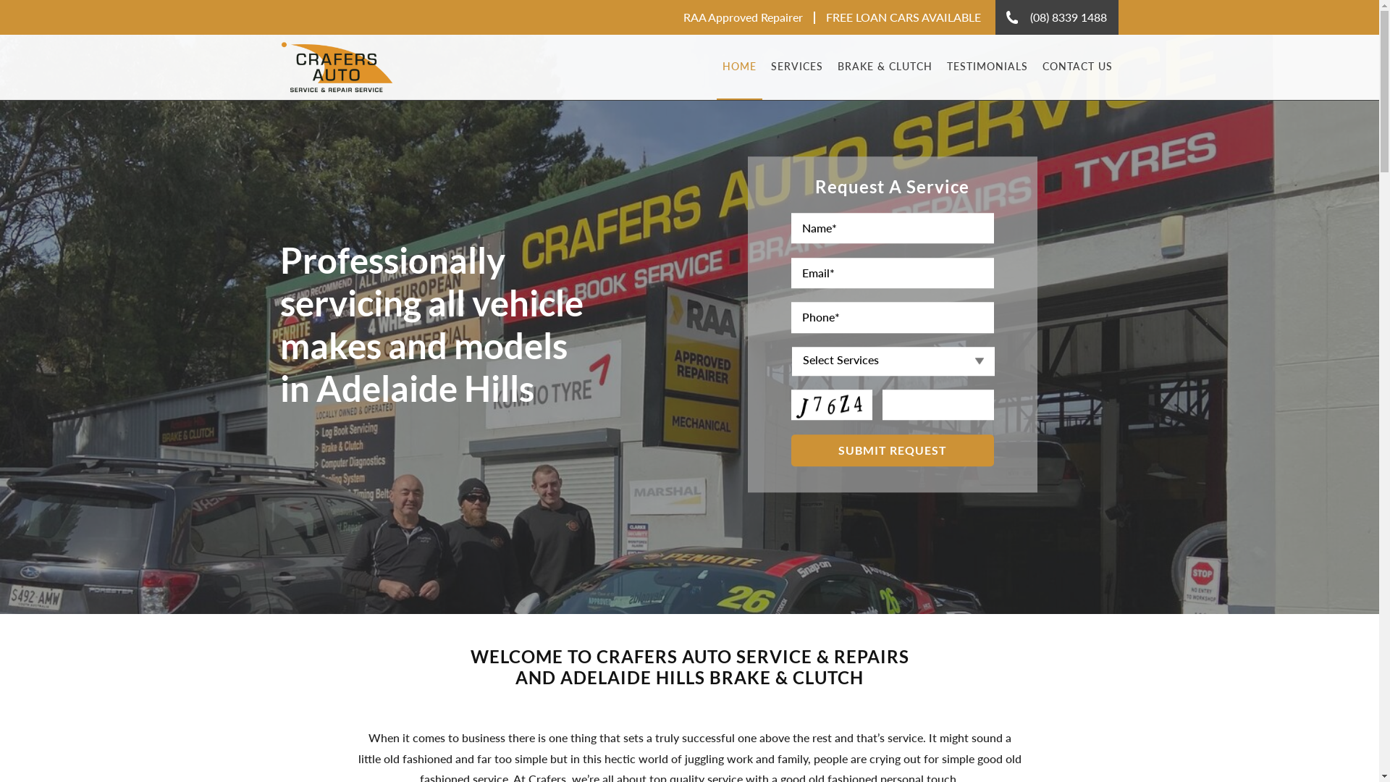 This screenshot has width=1390, height=782. I want to click on SERVICES, so click(797, 67).